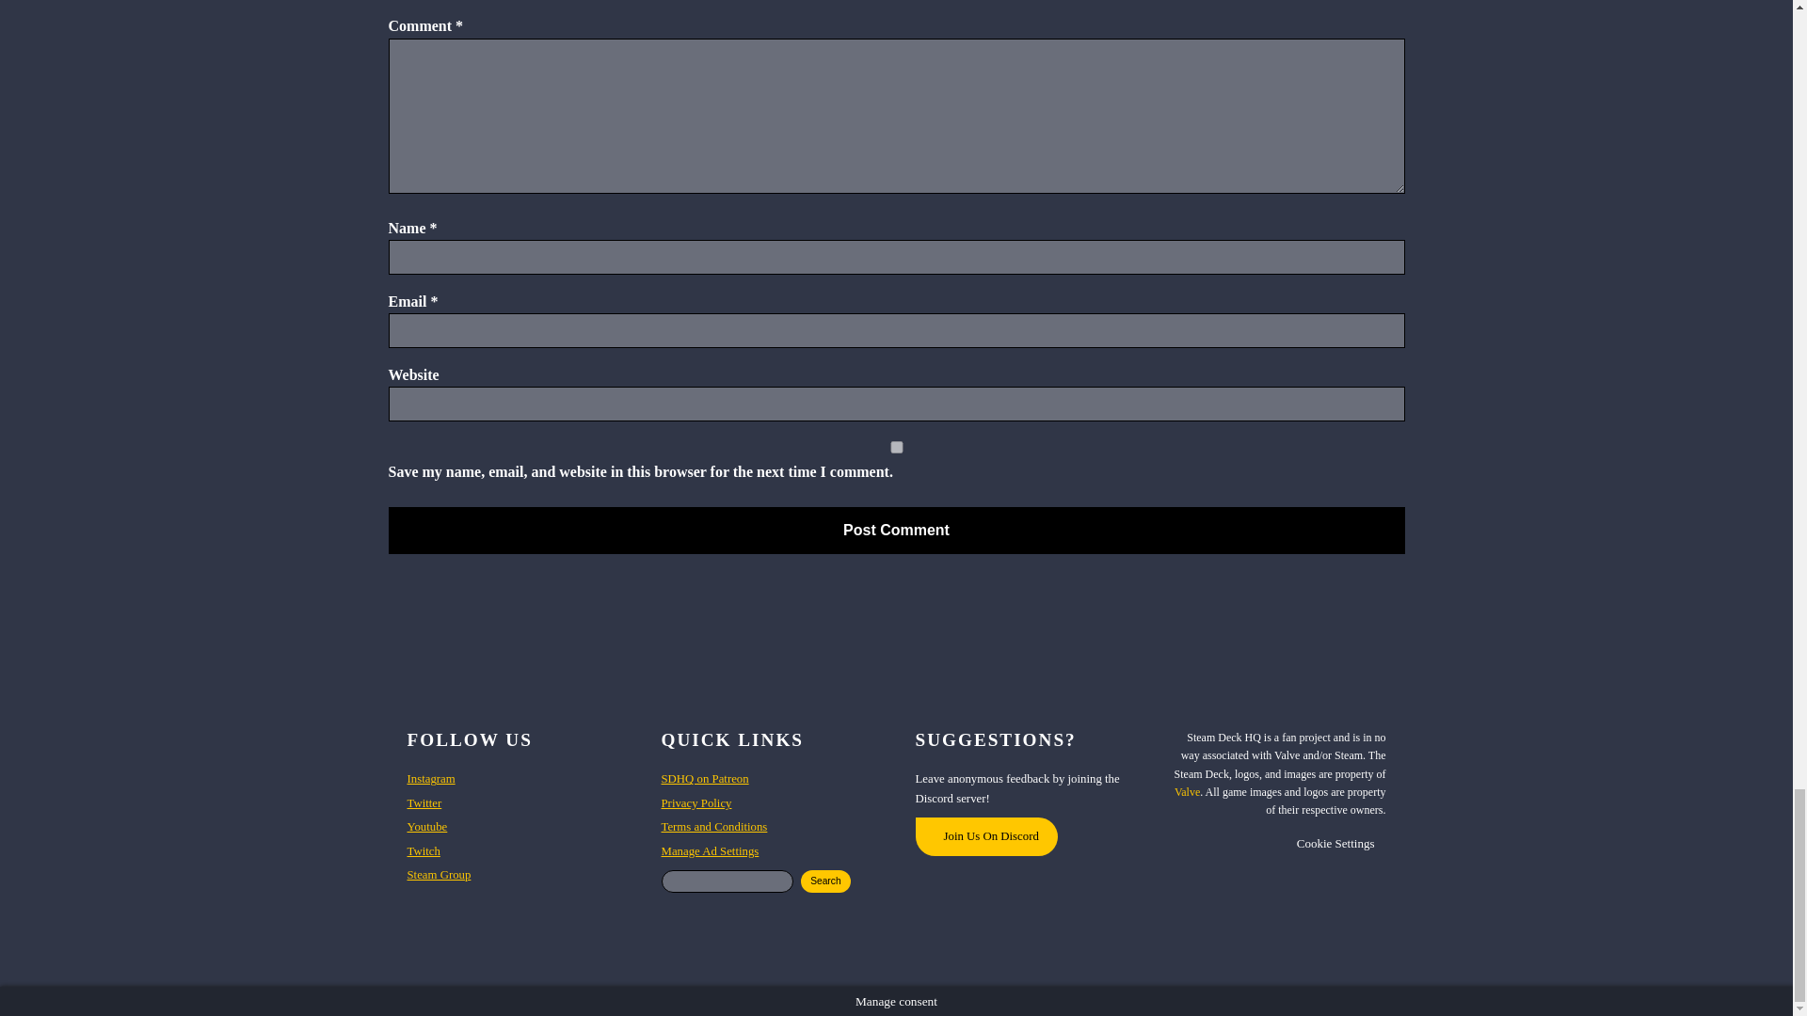 The image size is (1807, 1016). Describe the element at coordinates (424, 803) in the screenshot. I see `Twitter` at that location.